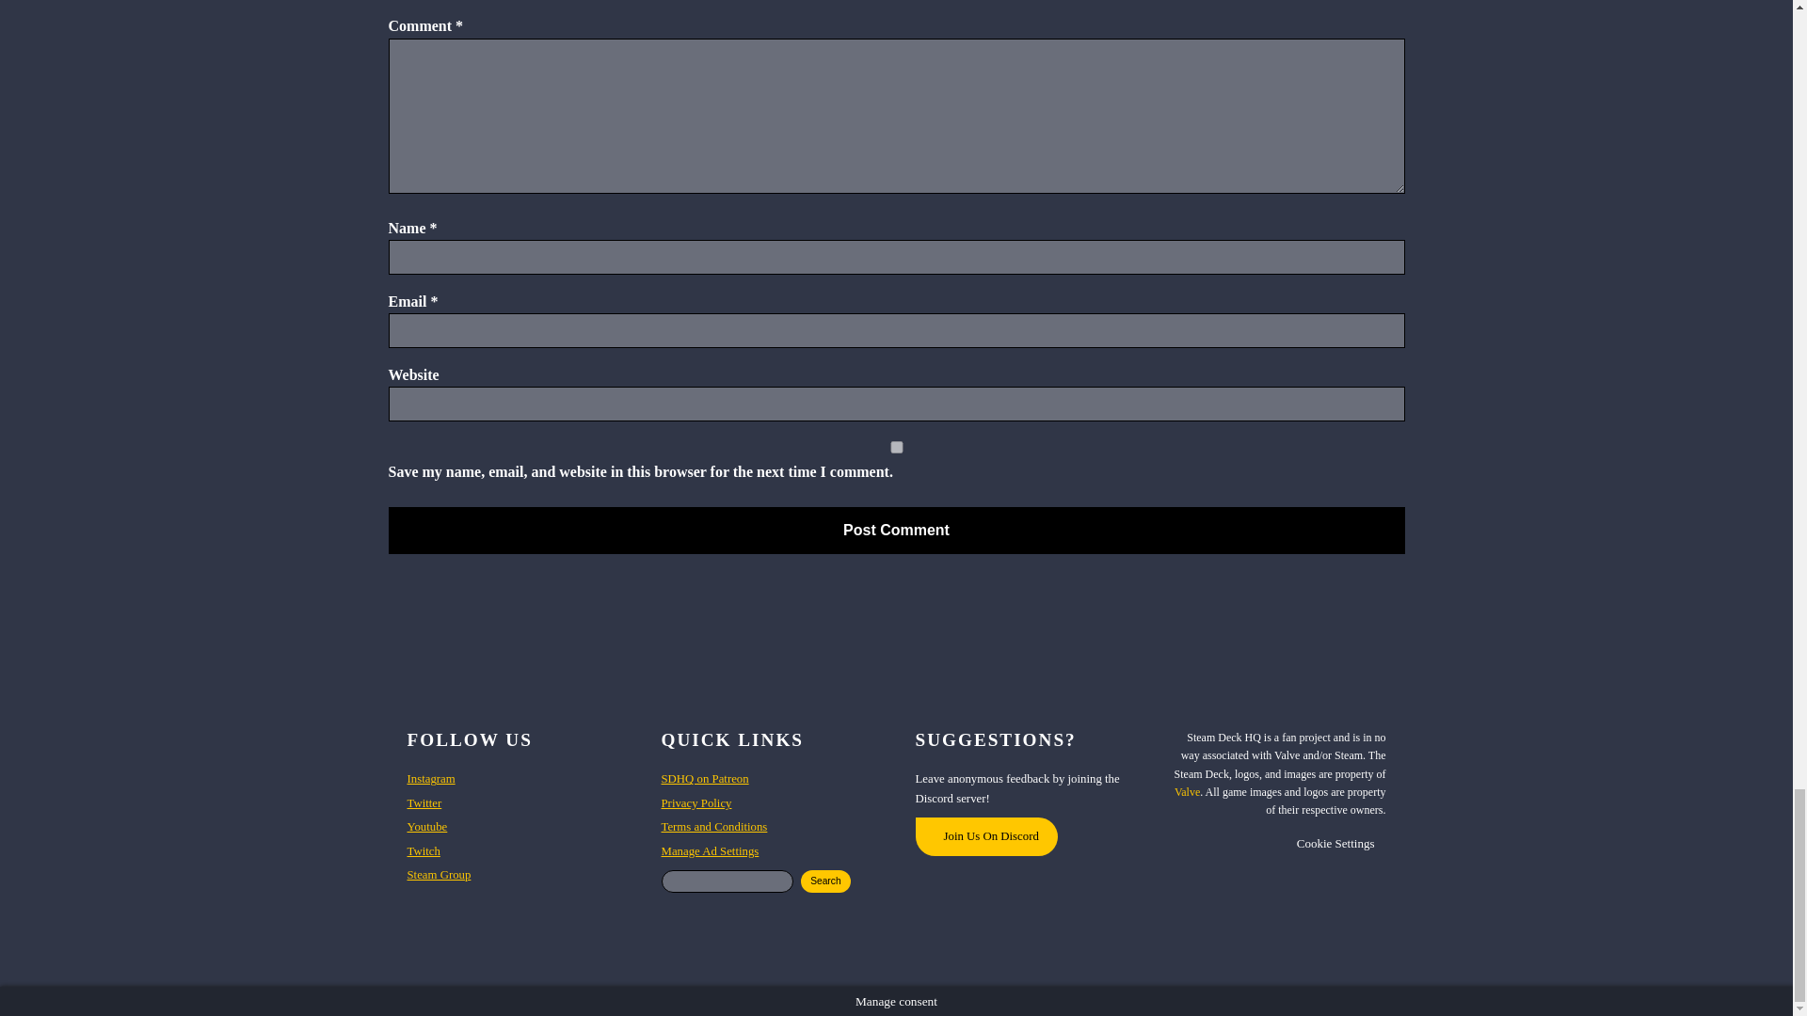 The image size is (1807, 1016). Describe the element at coordinates (424, 803) in the screenshot. I see `Twitter` at that location.